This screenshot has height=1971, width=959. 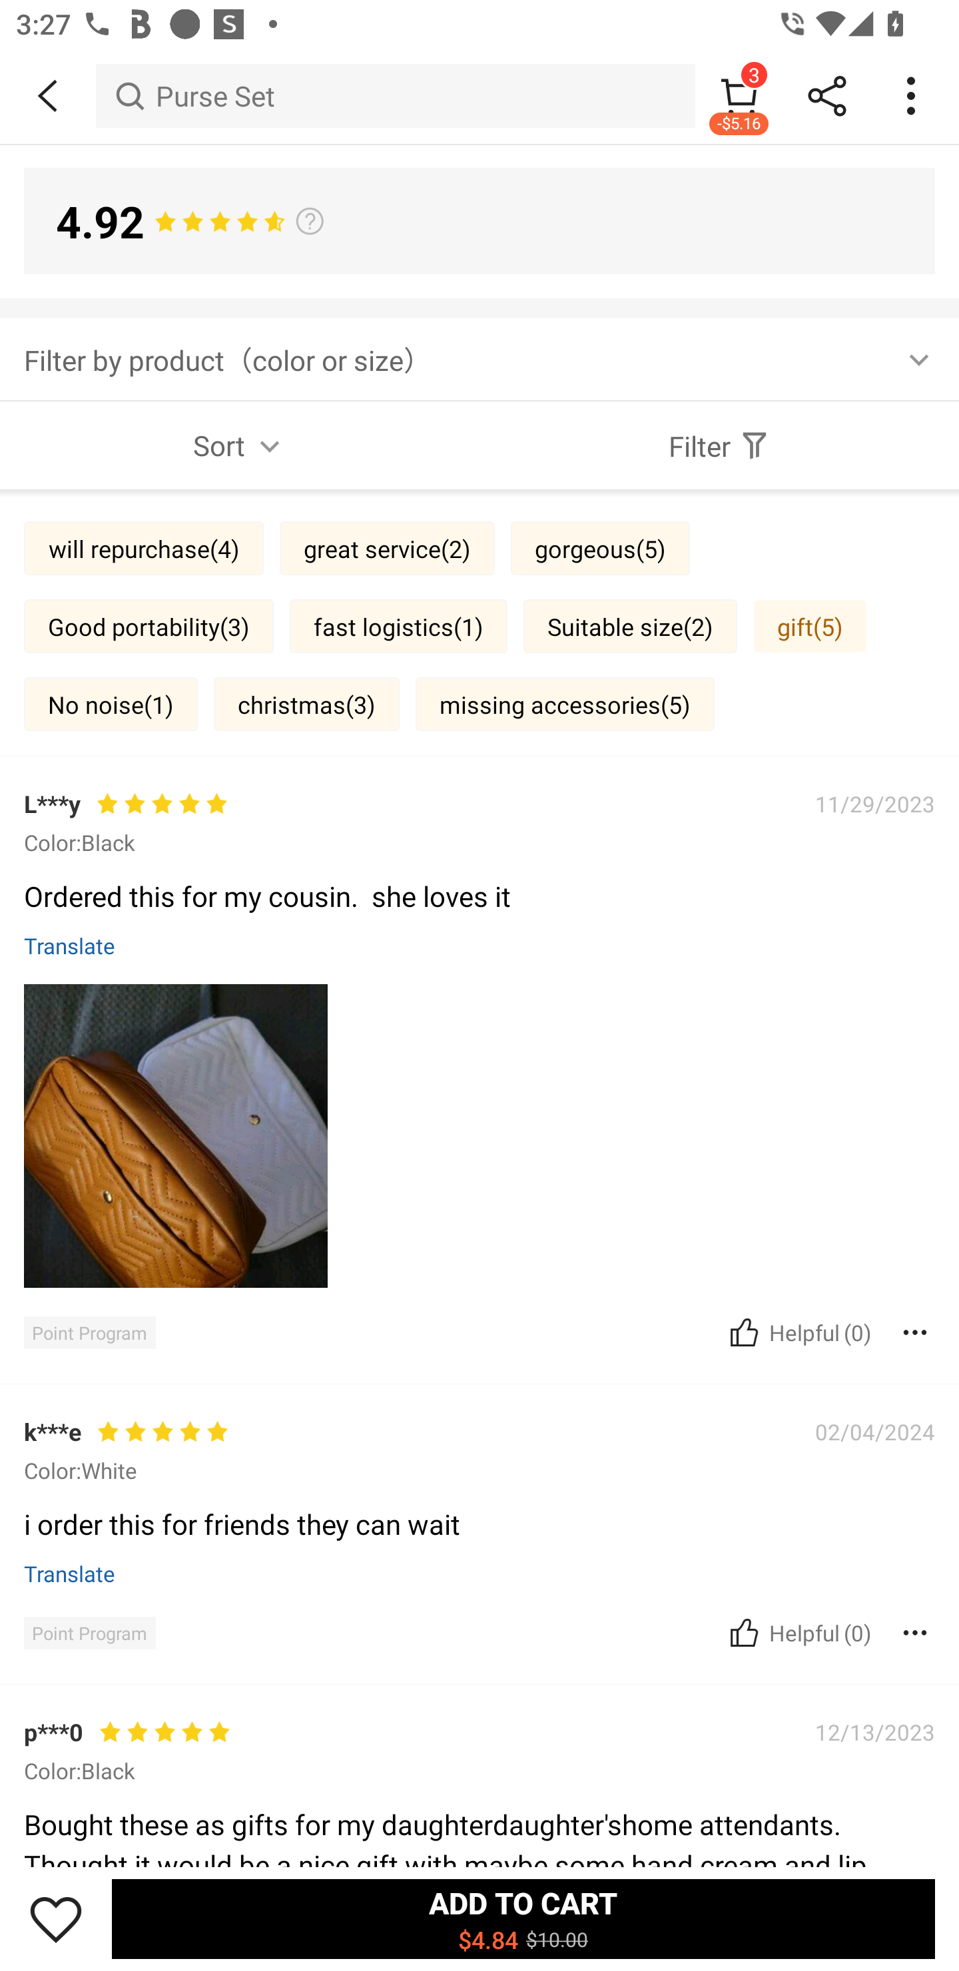 What do you see at coordinates (89, 1633) in the screenshot?
I see `Point Program` at bounding box center [89, 1633].